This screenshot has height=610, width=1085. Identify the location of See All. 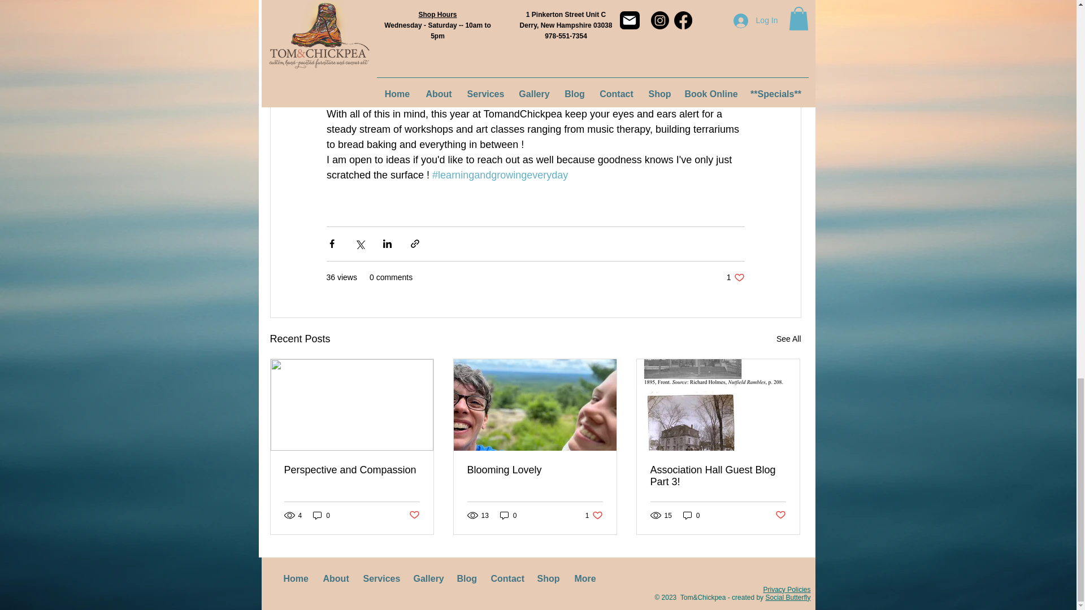
(736, 277).